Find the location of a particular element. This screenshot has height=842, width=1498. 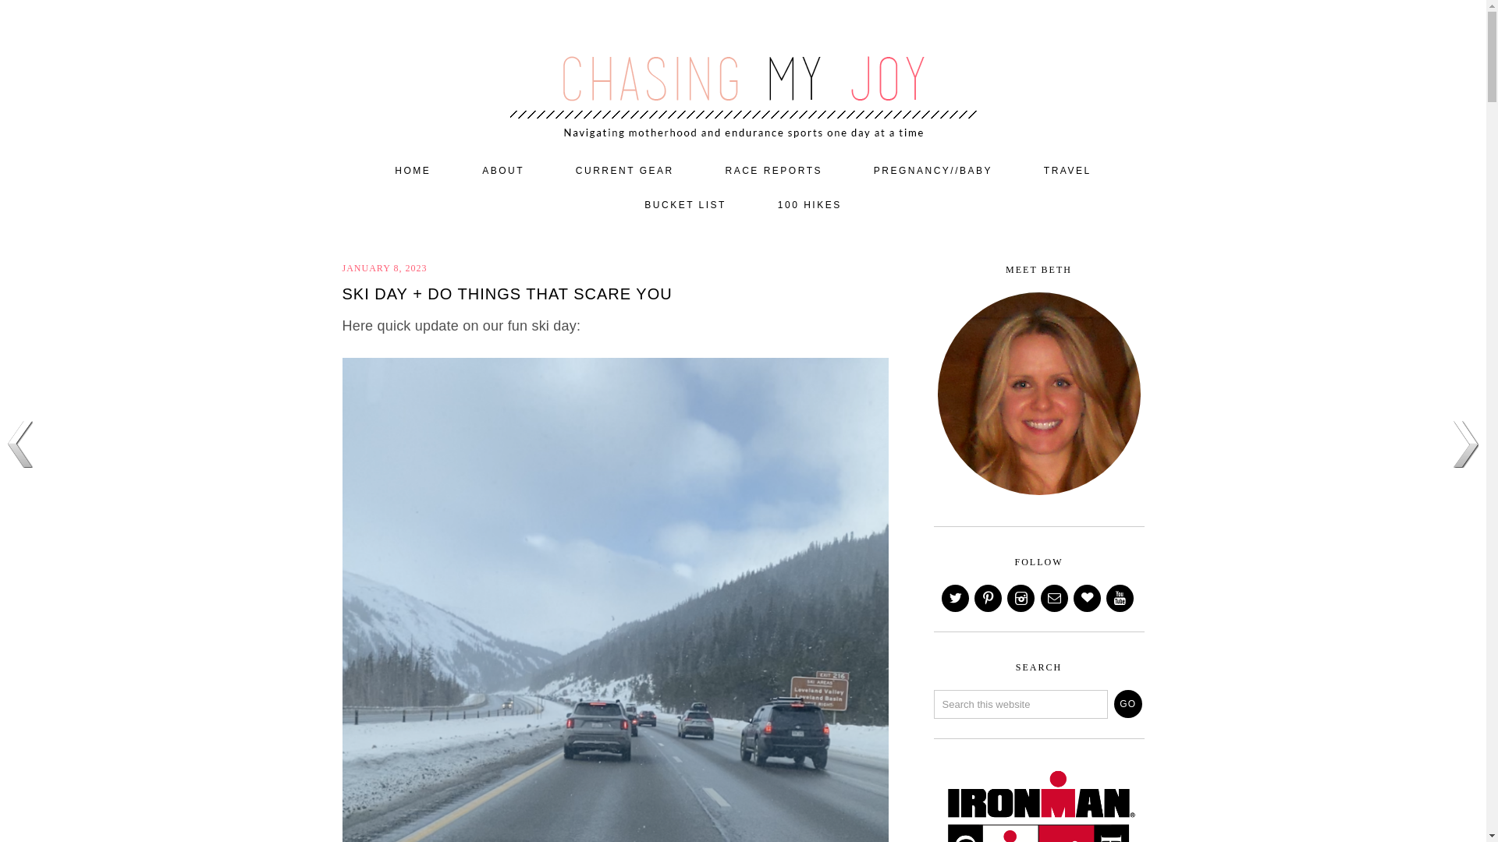

Bloglovin is located at coordinates (1088, 599).